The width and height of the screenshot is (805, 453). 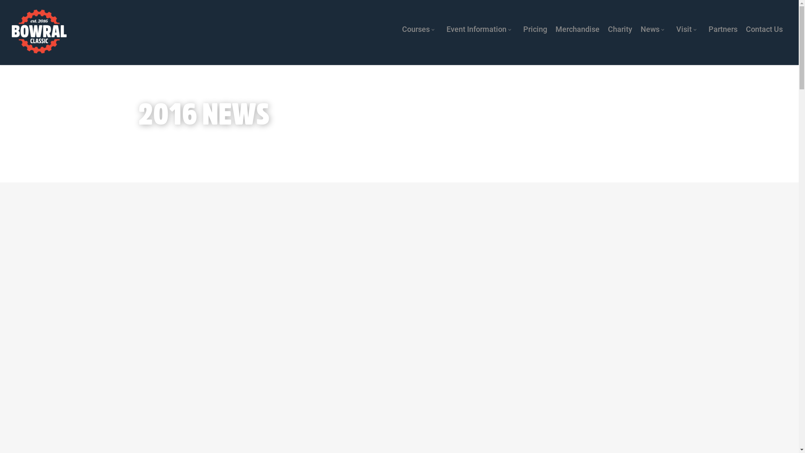 What do you see at coordinates (654, 29) in the screenshot?
I see `News` at bounding box center [654, 29].